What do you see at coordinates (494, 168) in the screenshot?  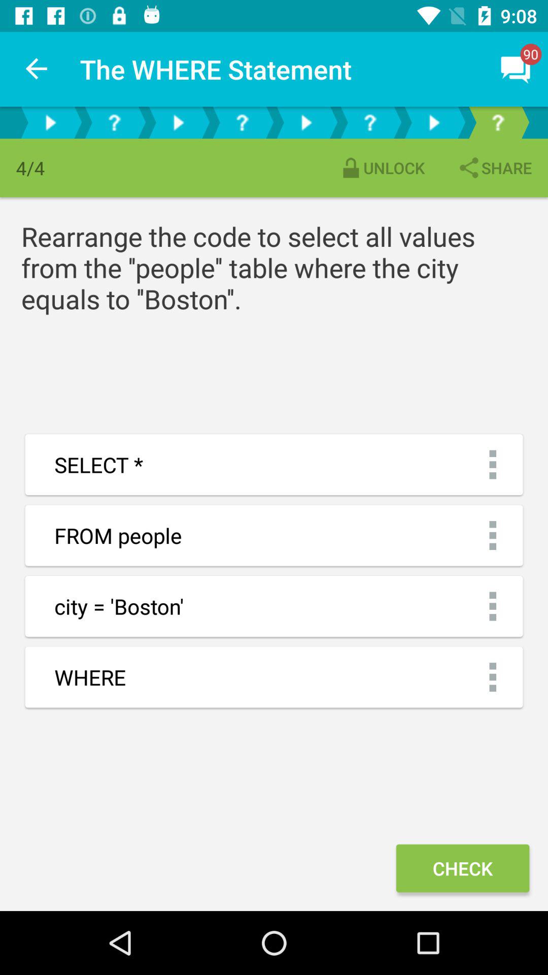 I see `turn off the icon to the right of the unlock item` at bounding box center [494, 168].